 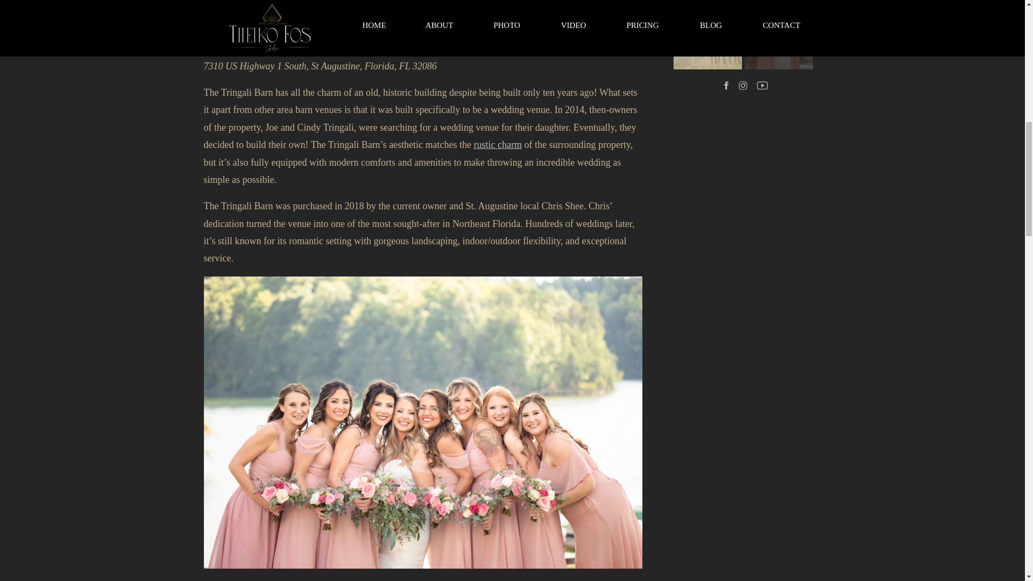 I want to click on WEDDING VIDEOS, so click(x=707, y=34).